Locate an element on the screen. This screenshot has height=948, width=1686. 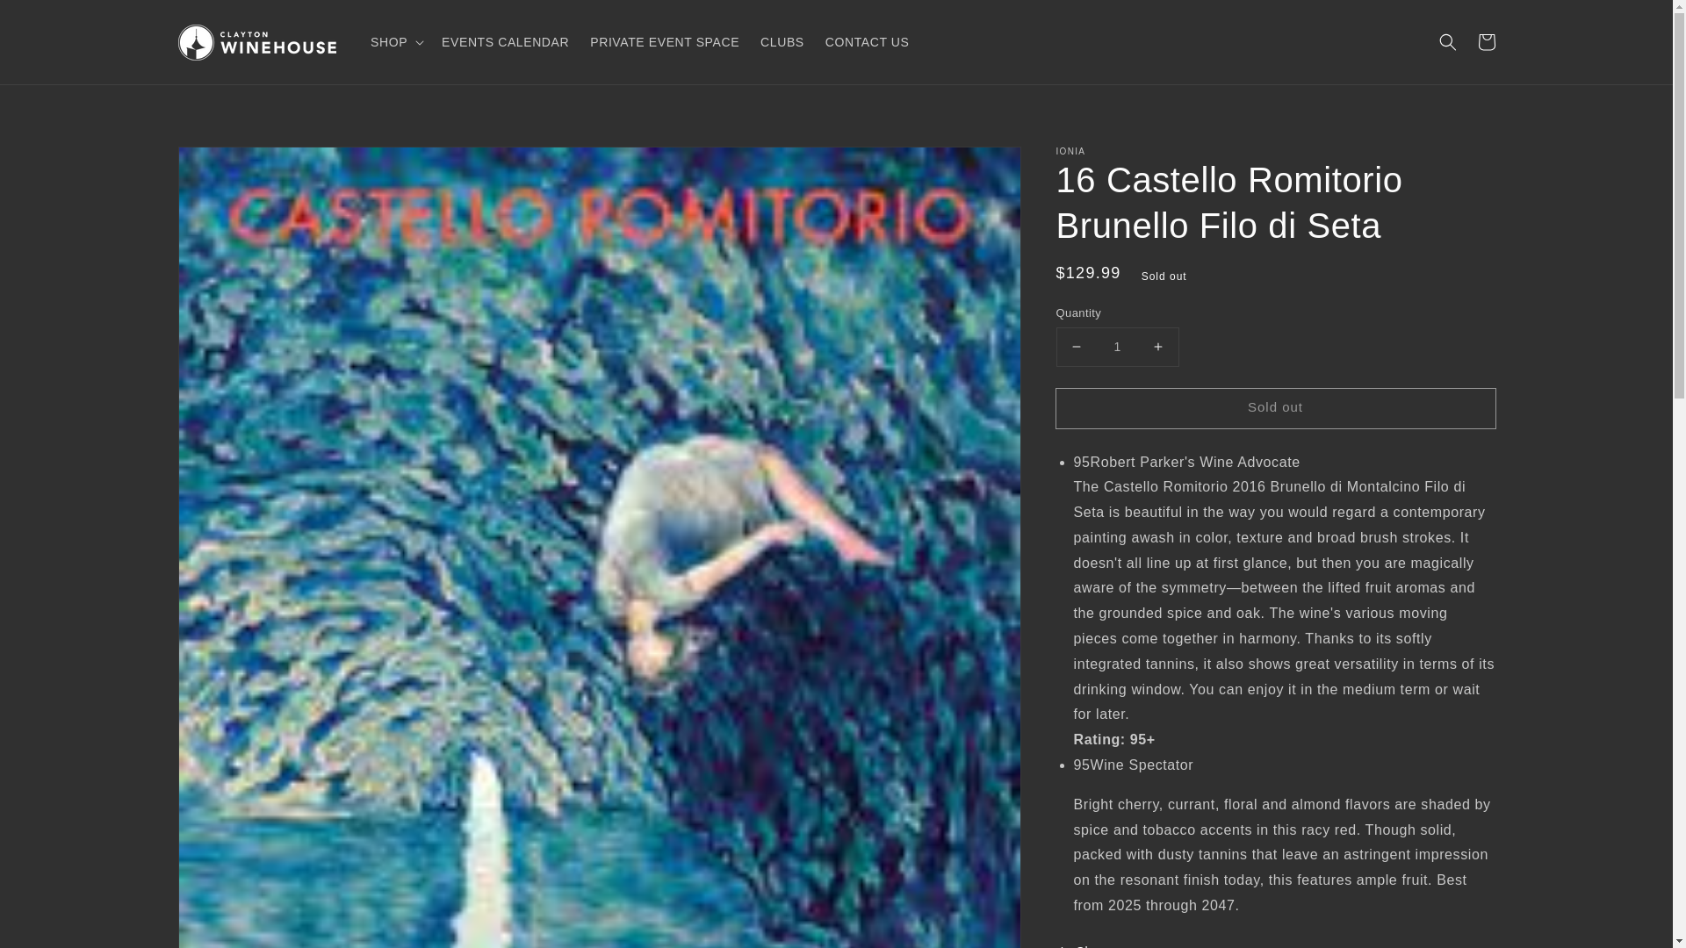
Sold out is located at coordinates (1274, 407).